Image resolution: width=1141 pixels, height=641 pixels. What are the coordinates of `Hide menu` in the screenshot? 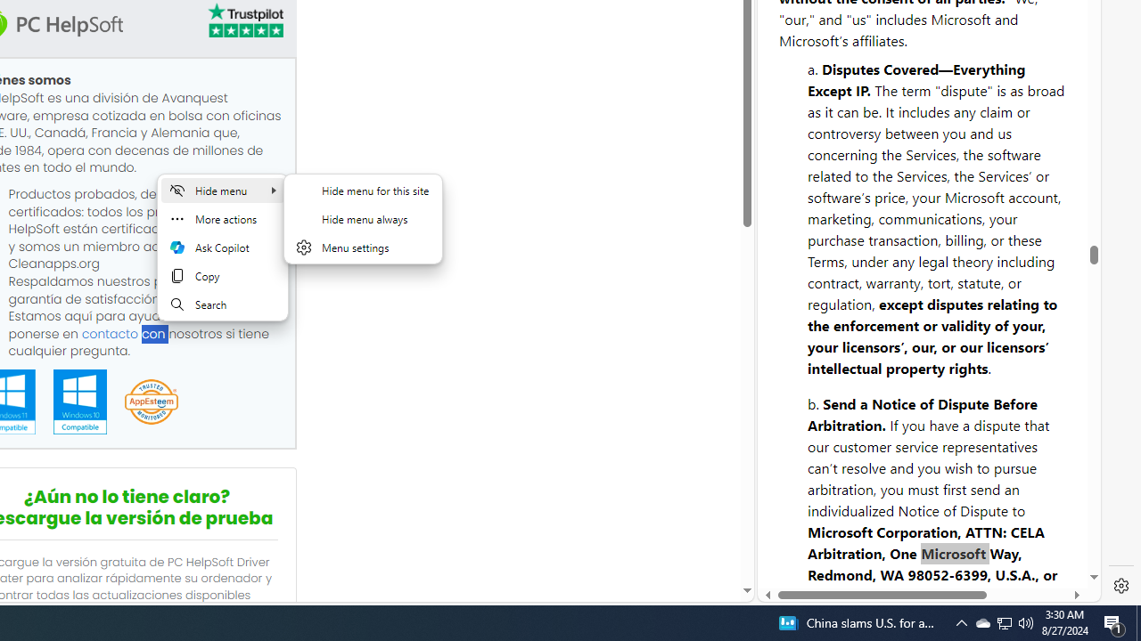 It's located at (222, 191).